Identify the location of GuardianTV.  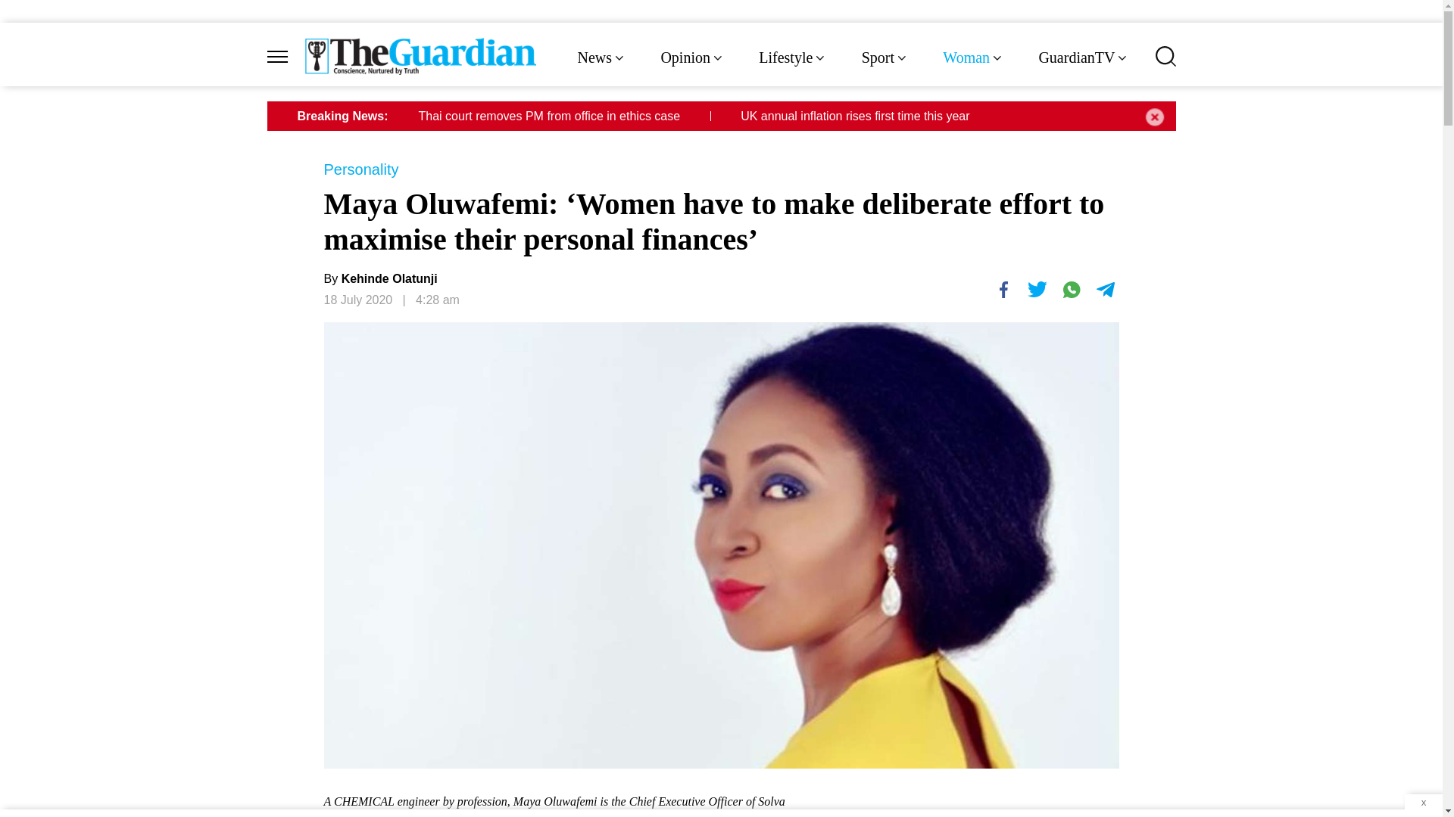
(1083, 57).